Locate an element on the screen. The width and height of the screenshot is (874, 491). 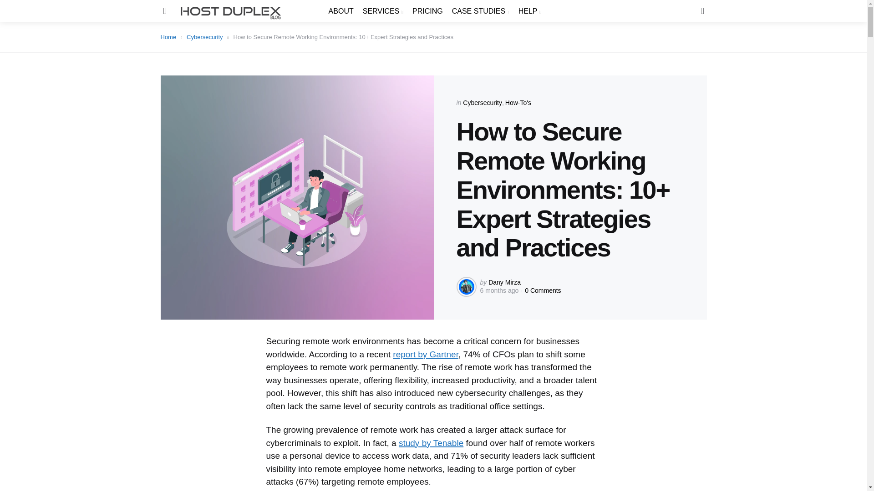
Cybersecurity is located at coordinates (208, 37).